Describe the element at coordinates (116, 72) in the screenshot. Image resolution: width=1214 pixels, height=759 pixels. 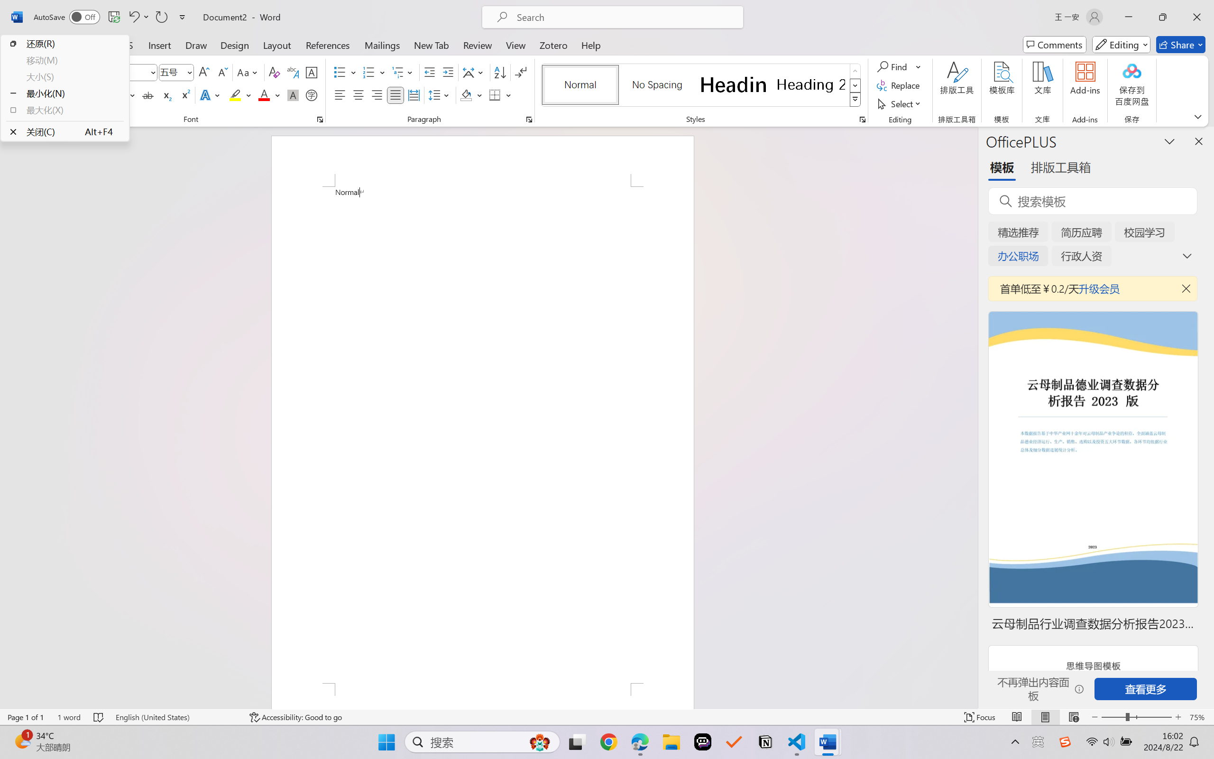
I see `Font` at that location.